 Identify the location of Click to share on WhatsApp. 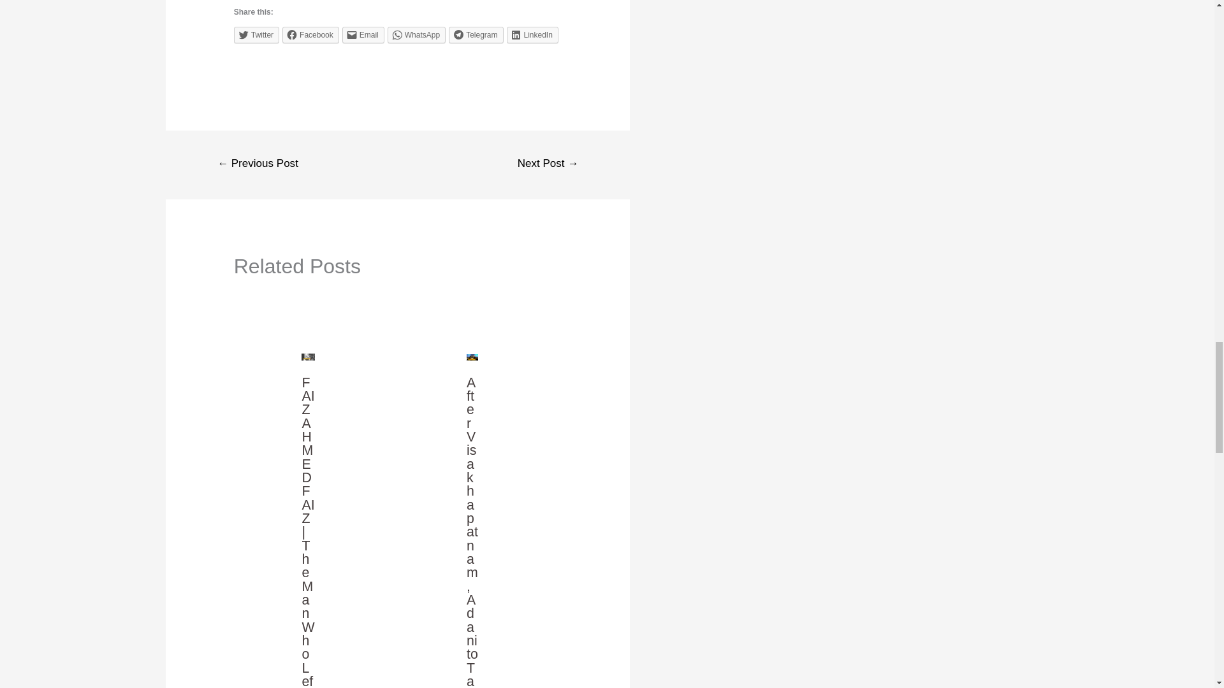
(416, 35).